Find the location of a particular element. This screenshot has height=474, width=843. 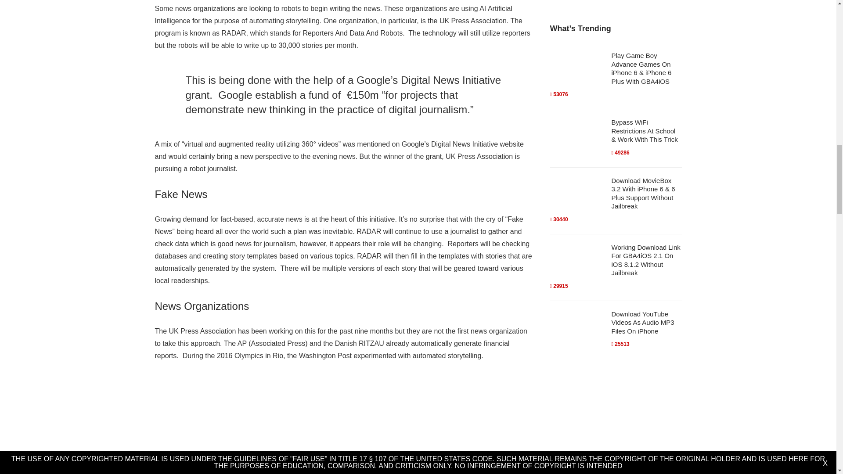

Views is located at coordinates (620, 344).